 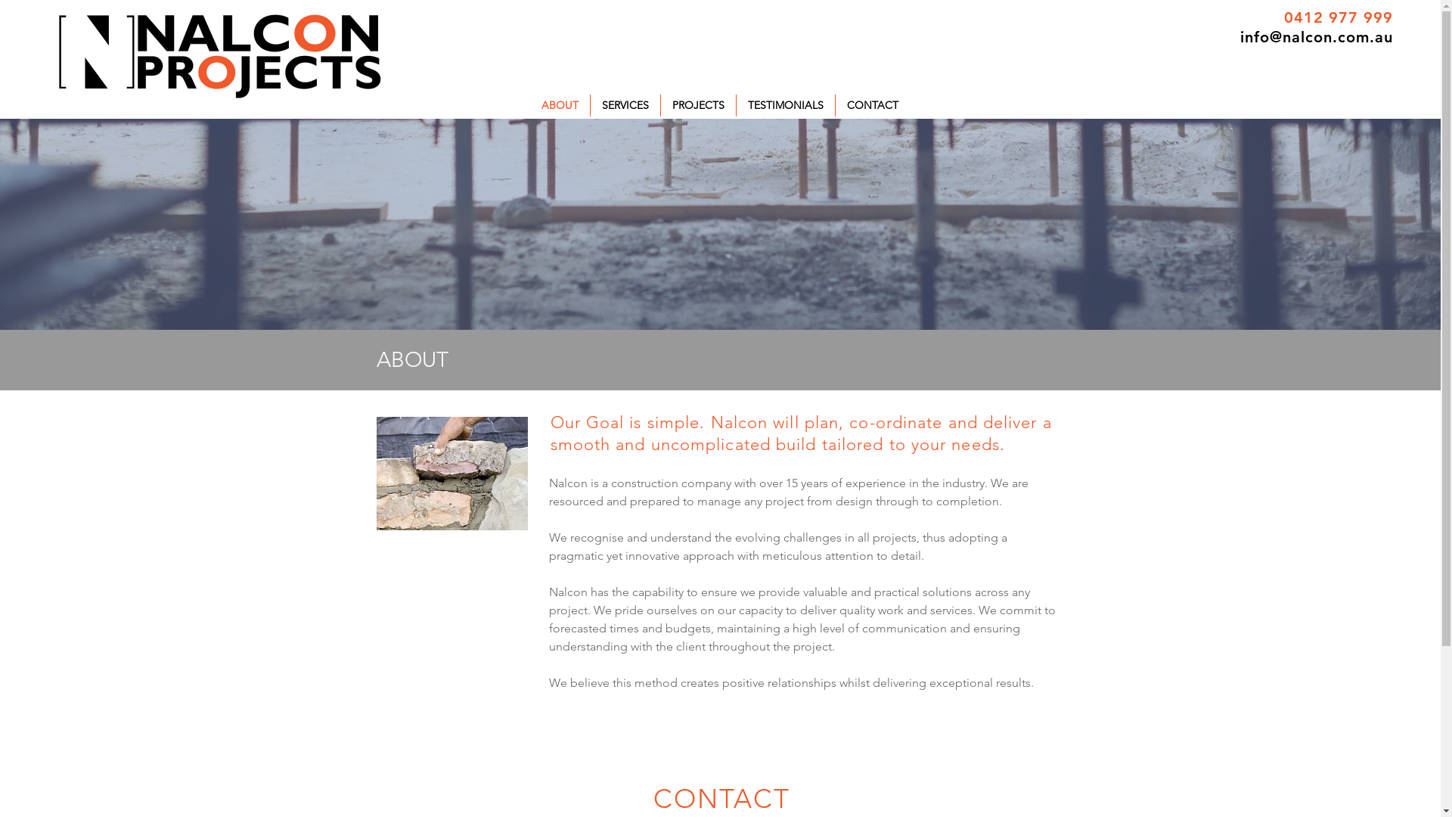 What do you see at coordinates (560, 106) in the screenshot?
I see `ABOUT` at bounding box center [560, 106].